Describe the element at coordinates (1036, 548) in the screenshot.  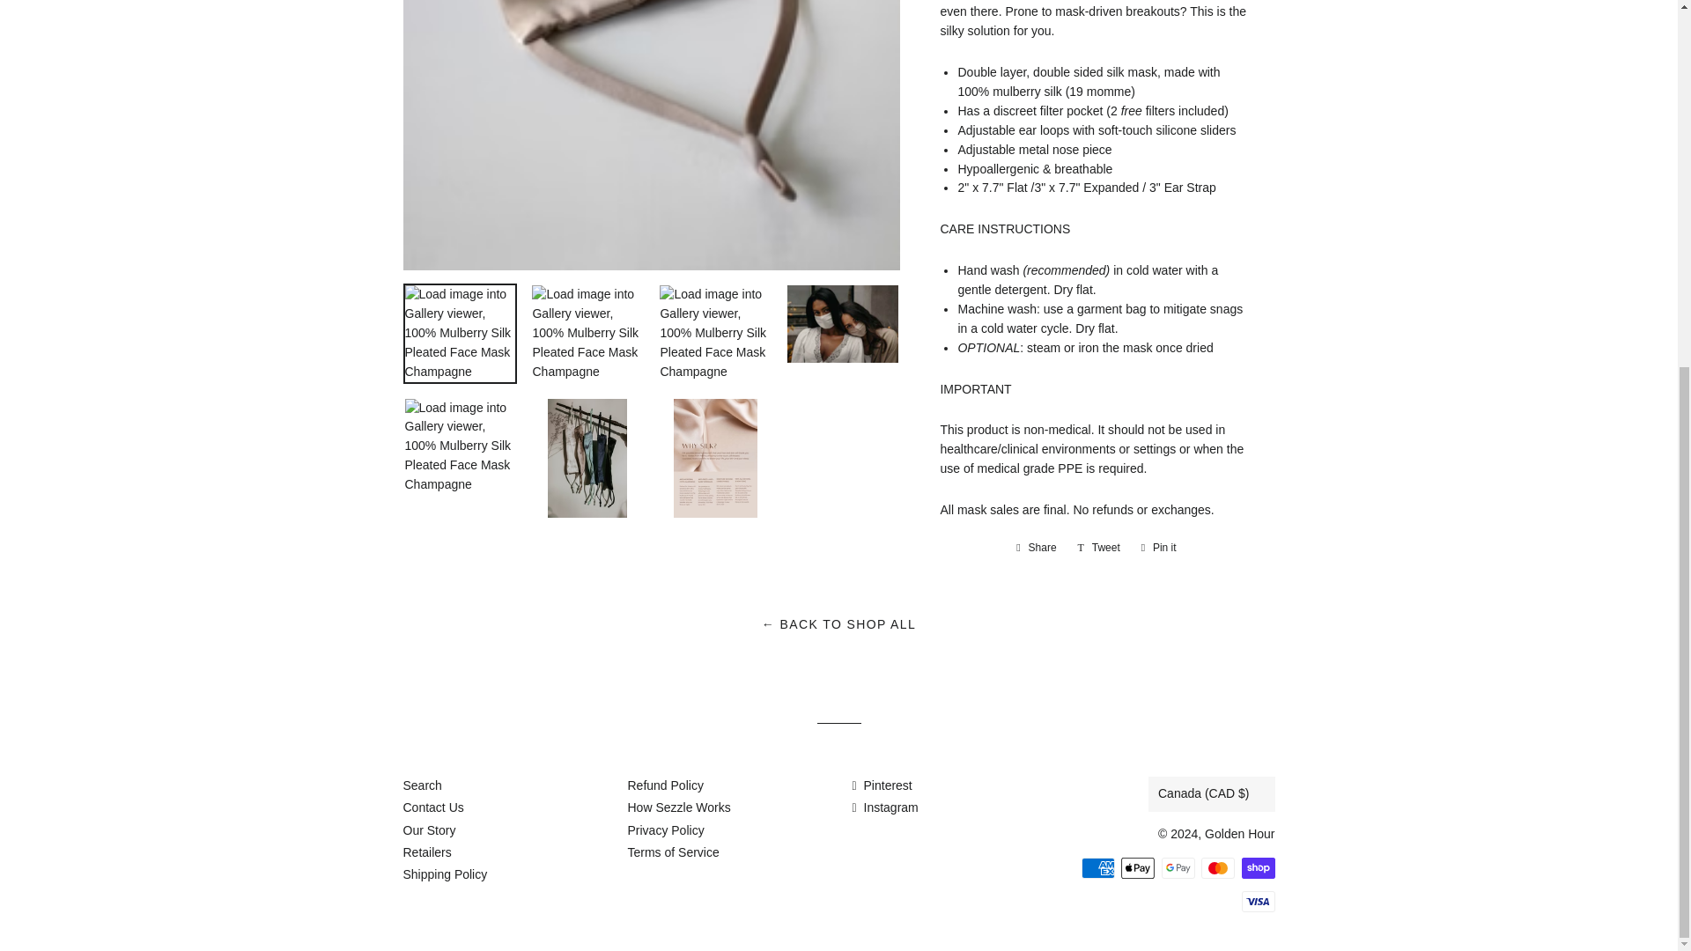
I see `Share on Facebook` at that location.